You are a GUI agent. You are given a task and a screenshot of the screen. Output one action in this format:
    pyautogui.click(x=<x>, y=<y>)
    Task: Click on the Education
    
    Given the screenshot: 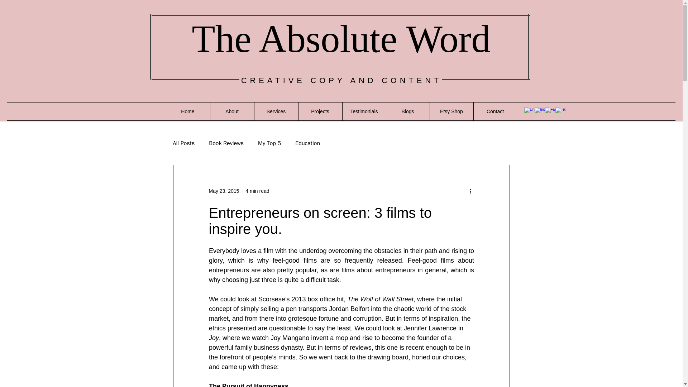 What is the action you would take?
    pyautogui.click(x=307, y=143)
    